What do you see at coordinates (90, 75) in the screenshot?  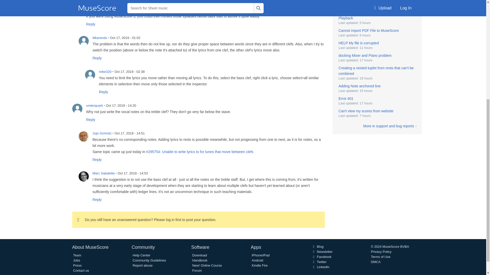 I see `mike320` at bounding box center [90, 75].